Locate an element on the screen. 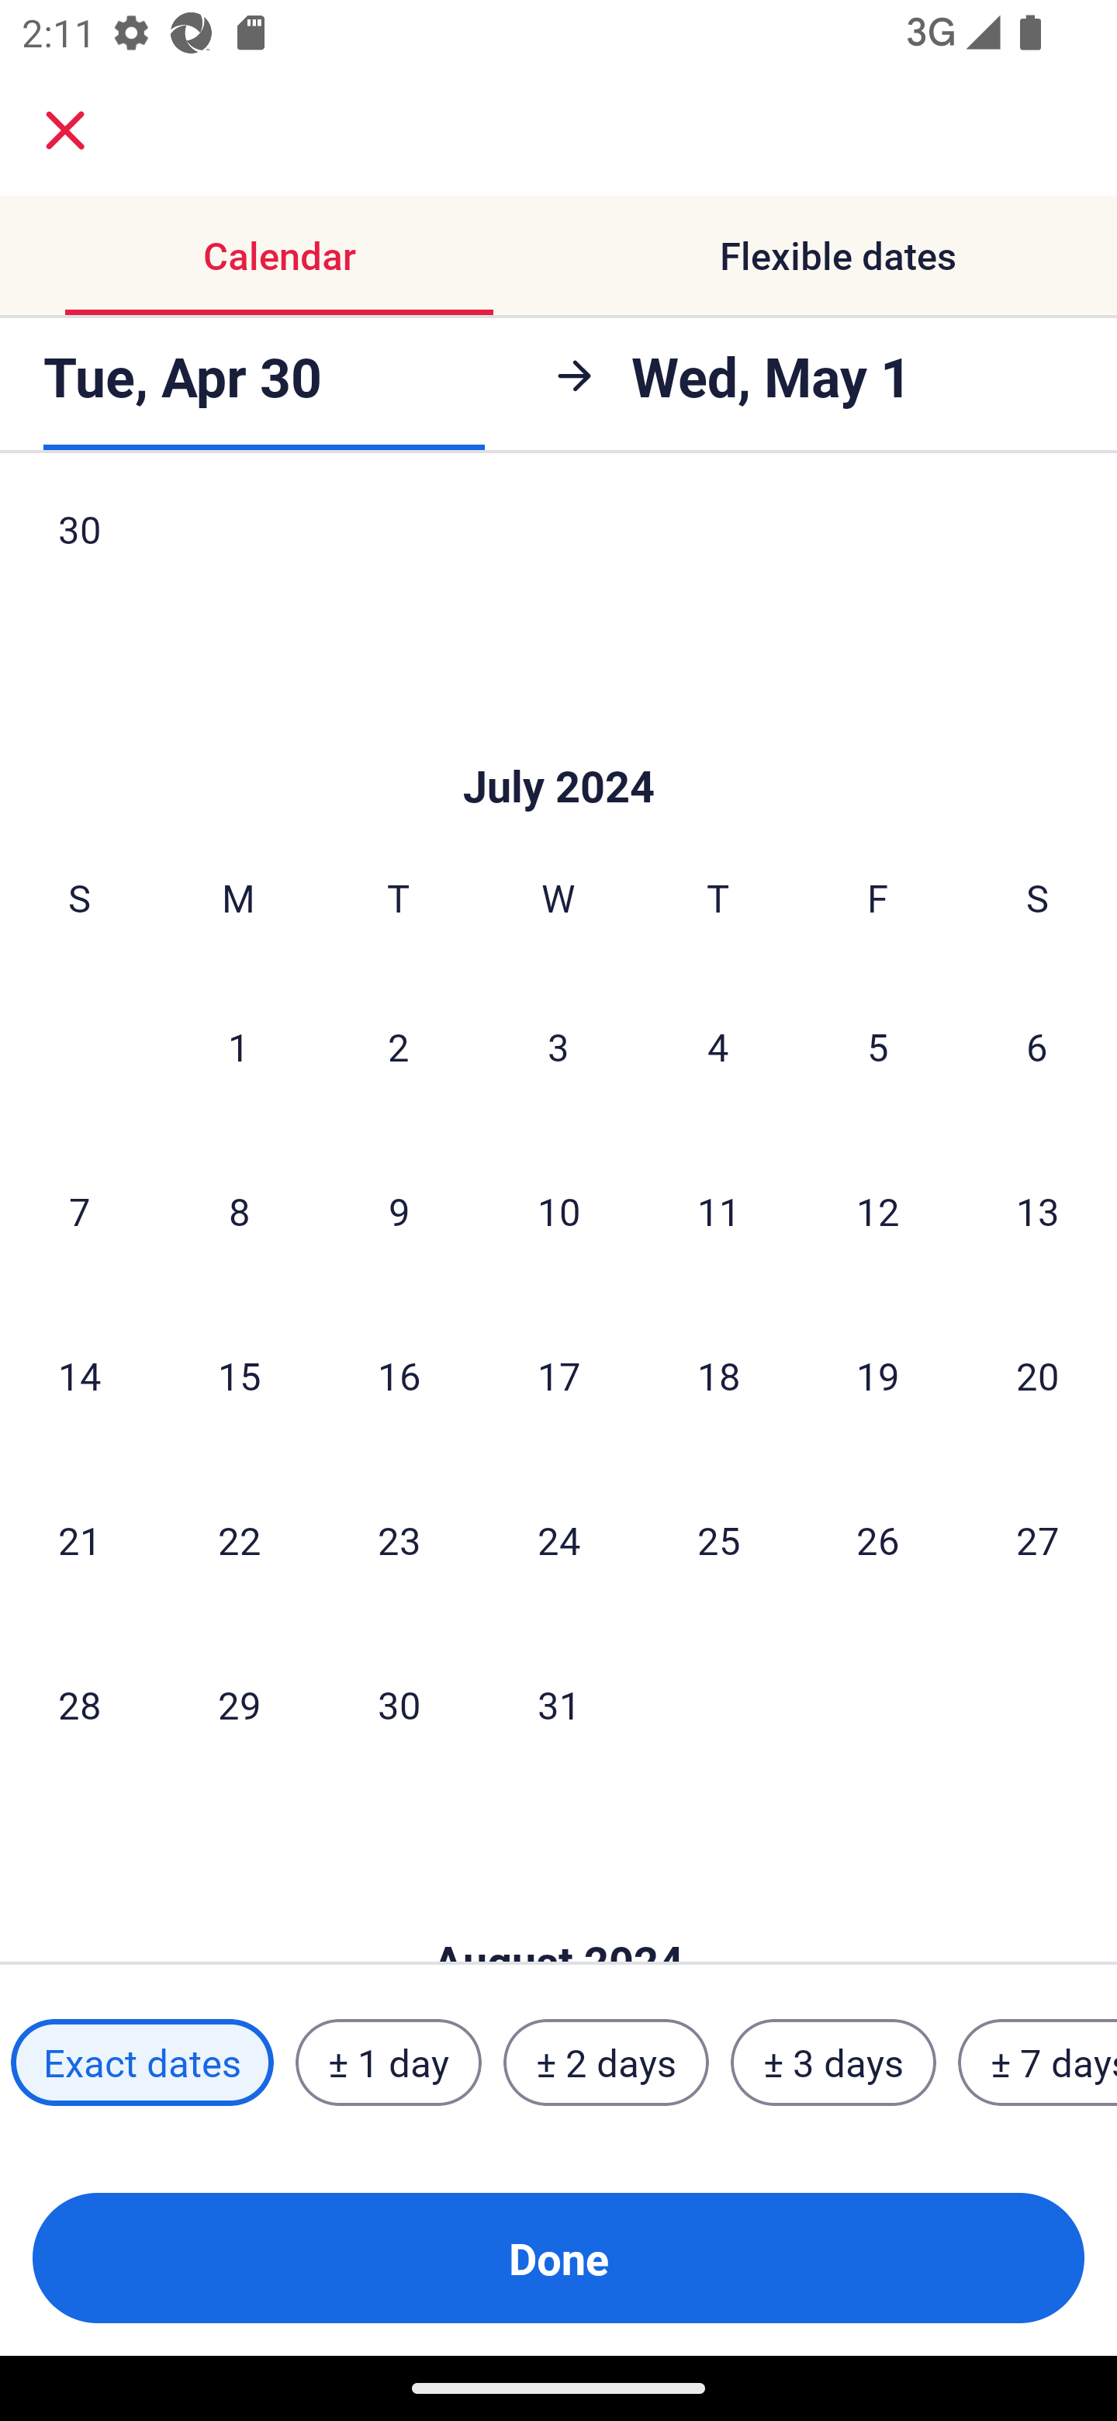  30 Sunday, June 30, 2024 is located at coordinates (79, 552).